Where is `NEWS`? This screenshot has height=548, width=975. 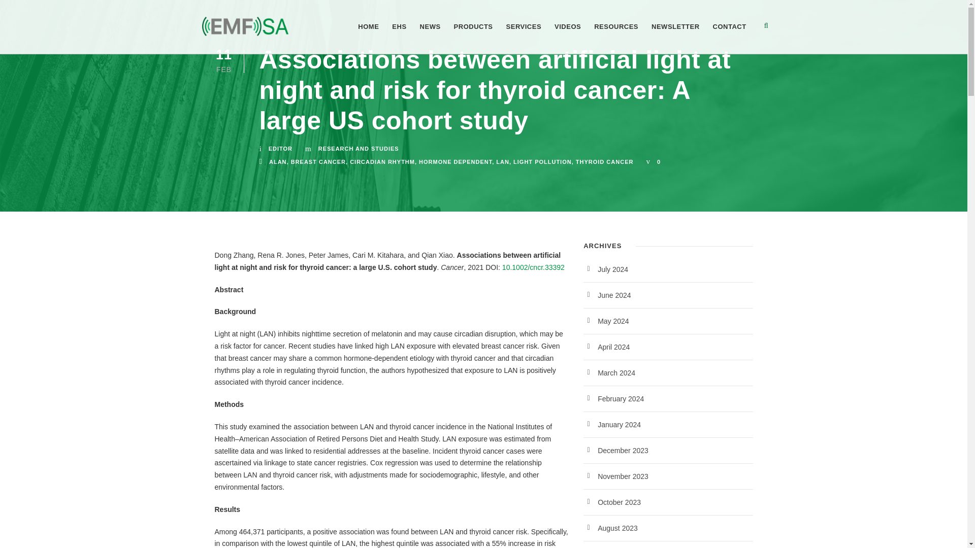 NEWS is located at coordinates (430, 38).